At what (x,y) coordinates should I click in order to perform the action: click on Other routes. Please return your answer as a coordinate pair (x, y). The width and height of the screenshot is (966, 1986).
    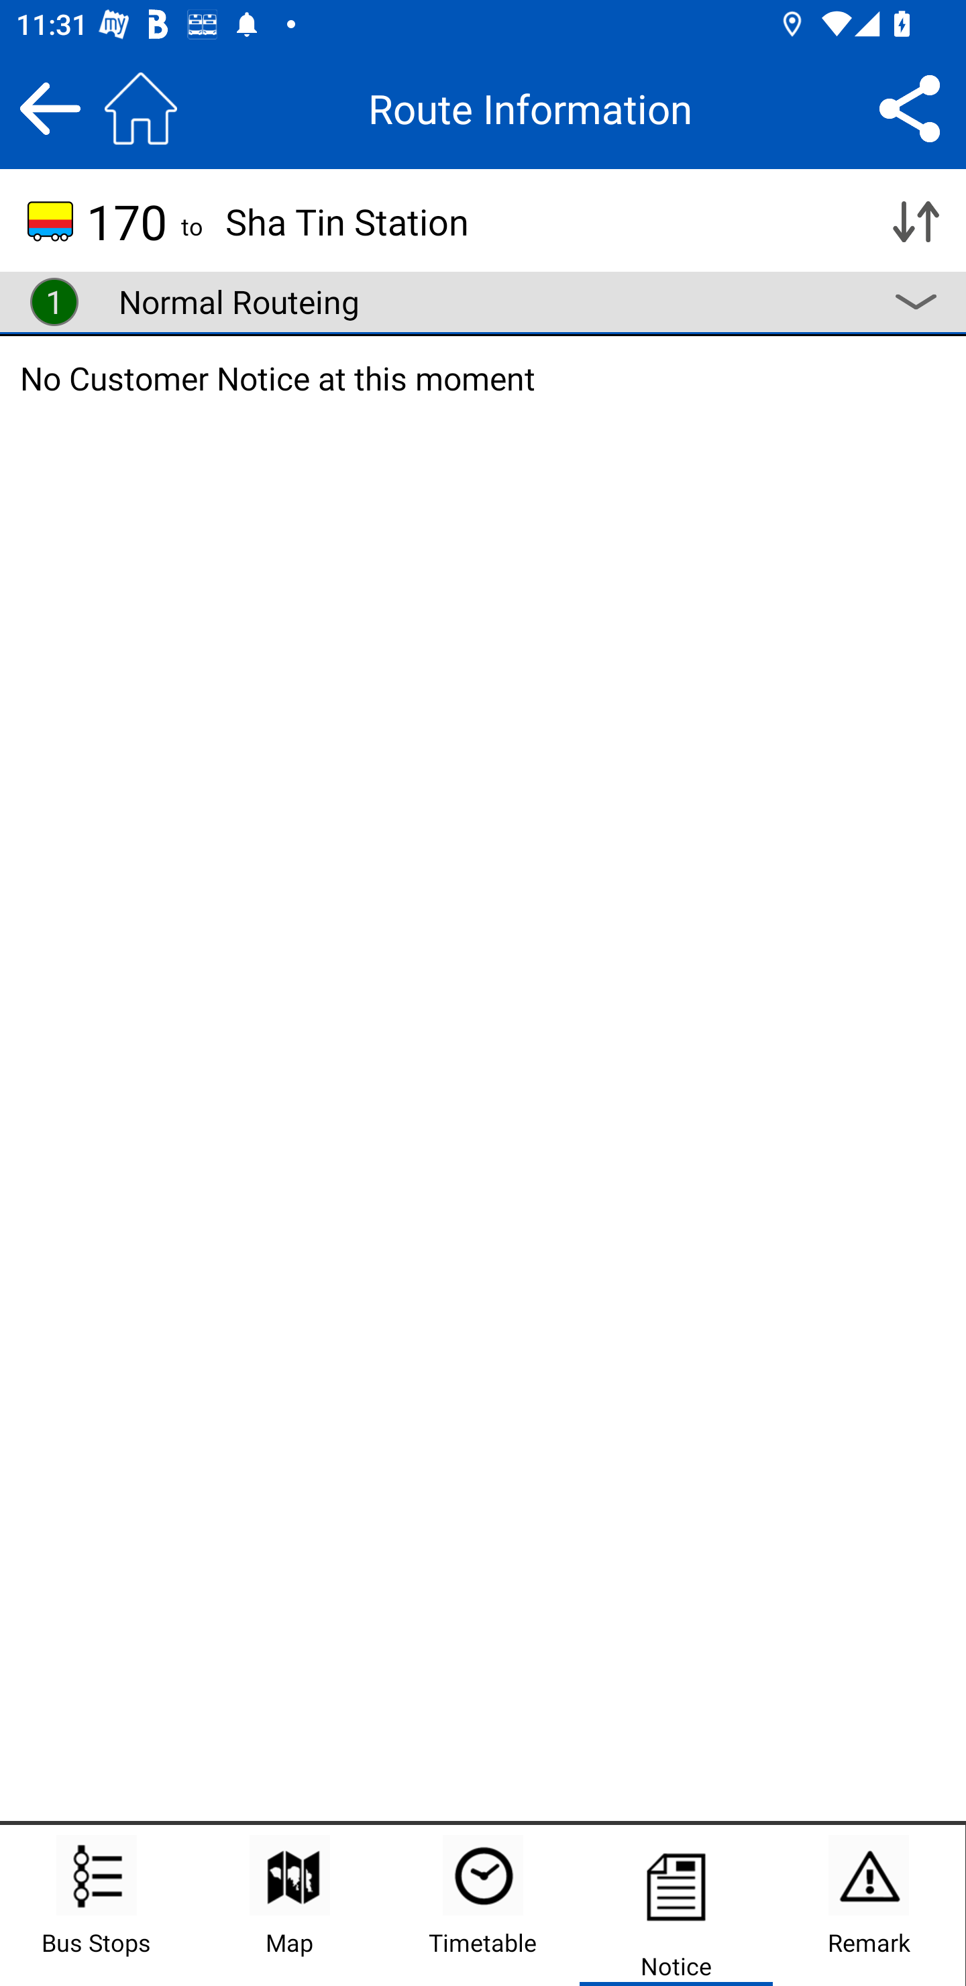
    Looking at the image, I should click on (915, 302).